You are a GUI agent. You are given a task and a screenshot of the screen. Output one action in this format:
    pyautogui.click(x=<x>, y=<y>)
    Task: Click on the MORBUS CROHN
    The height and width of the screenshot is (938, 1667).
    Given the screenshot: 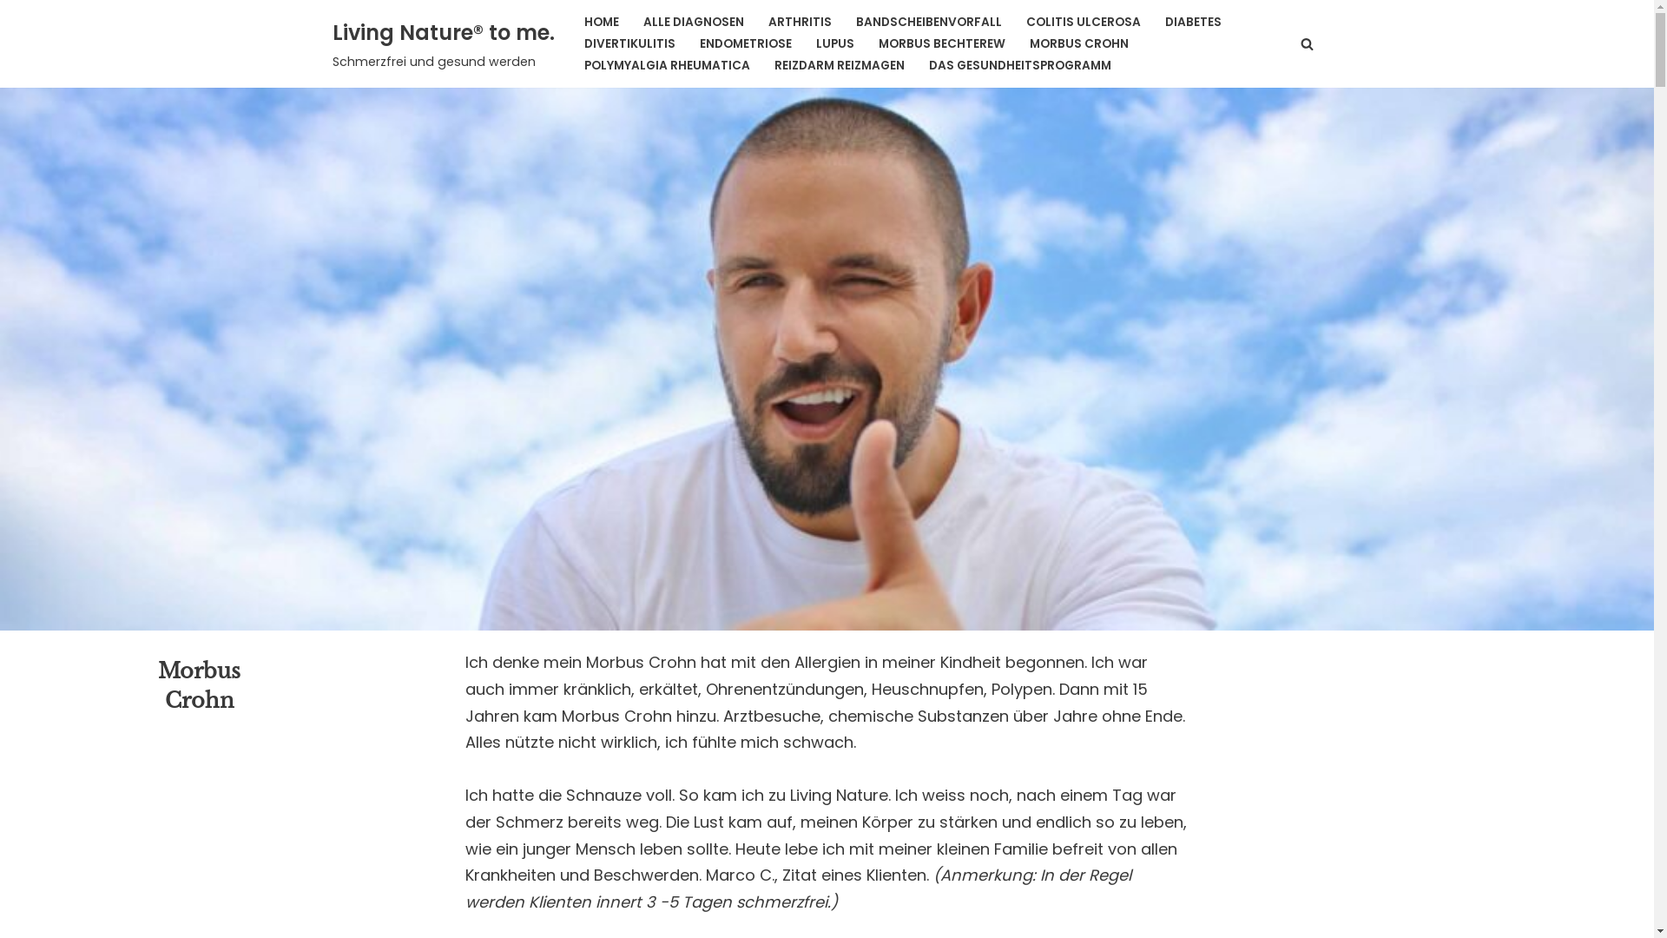 What is the action you would take?
    pyautogui.click(x=1079, y=43)
    